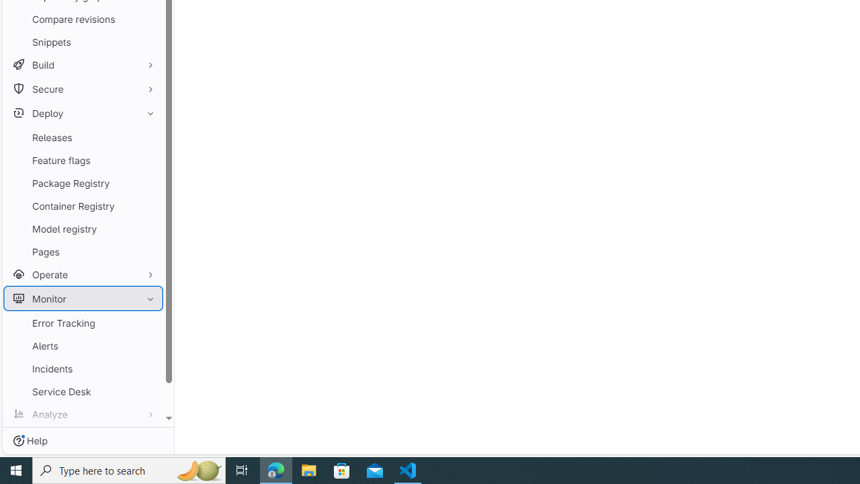  I want to click on Pin Package Registry, so click(147, 183).